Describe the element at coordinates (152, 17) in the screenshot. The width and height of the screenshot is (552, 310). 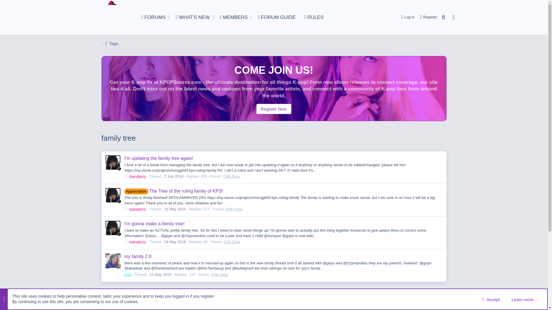
I see `24 May 2019 at 3:02 PM` at that location.